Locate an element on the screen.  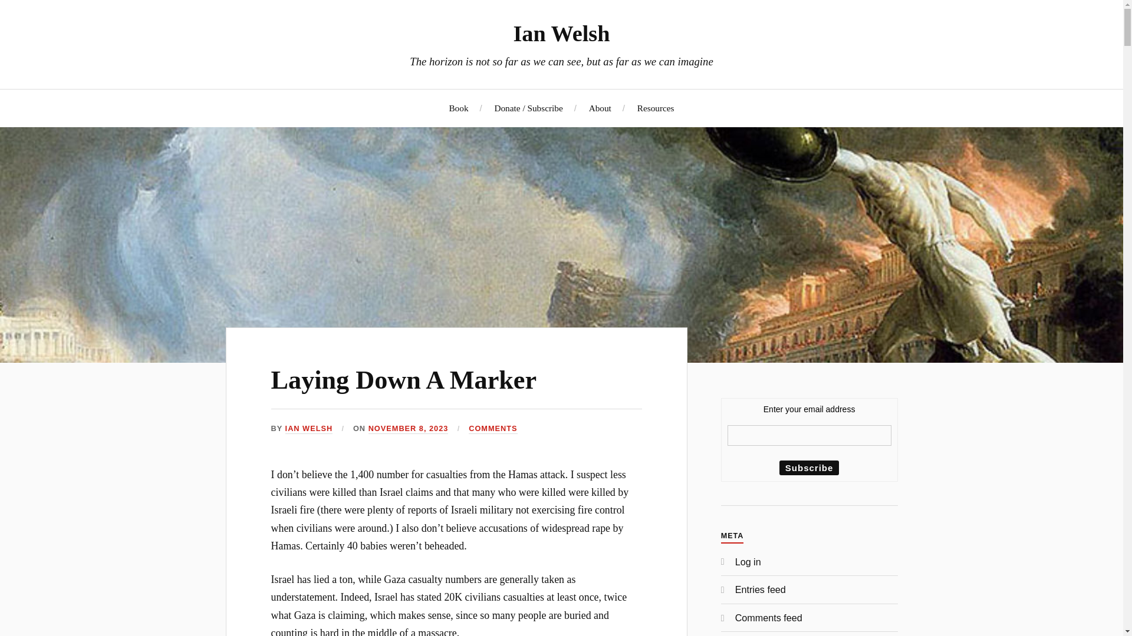
Log in is located at coordinates (748, 562).